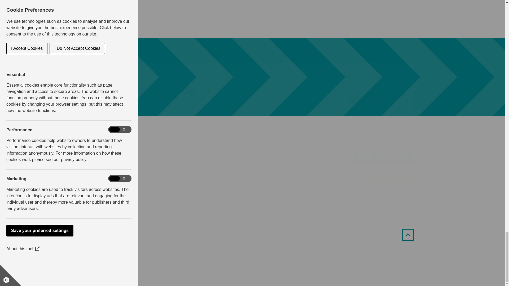 The image size is (509, 286). I want to click on Subscribe , so click(359, 101).